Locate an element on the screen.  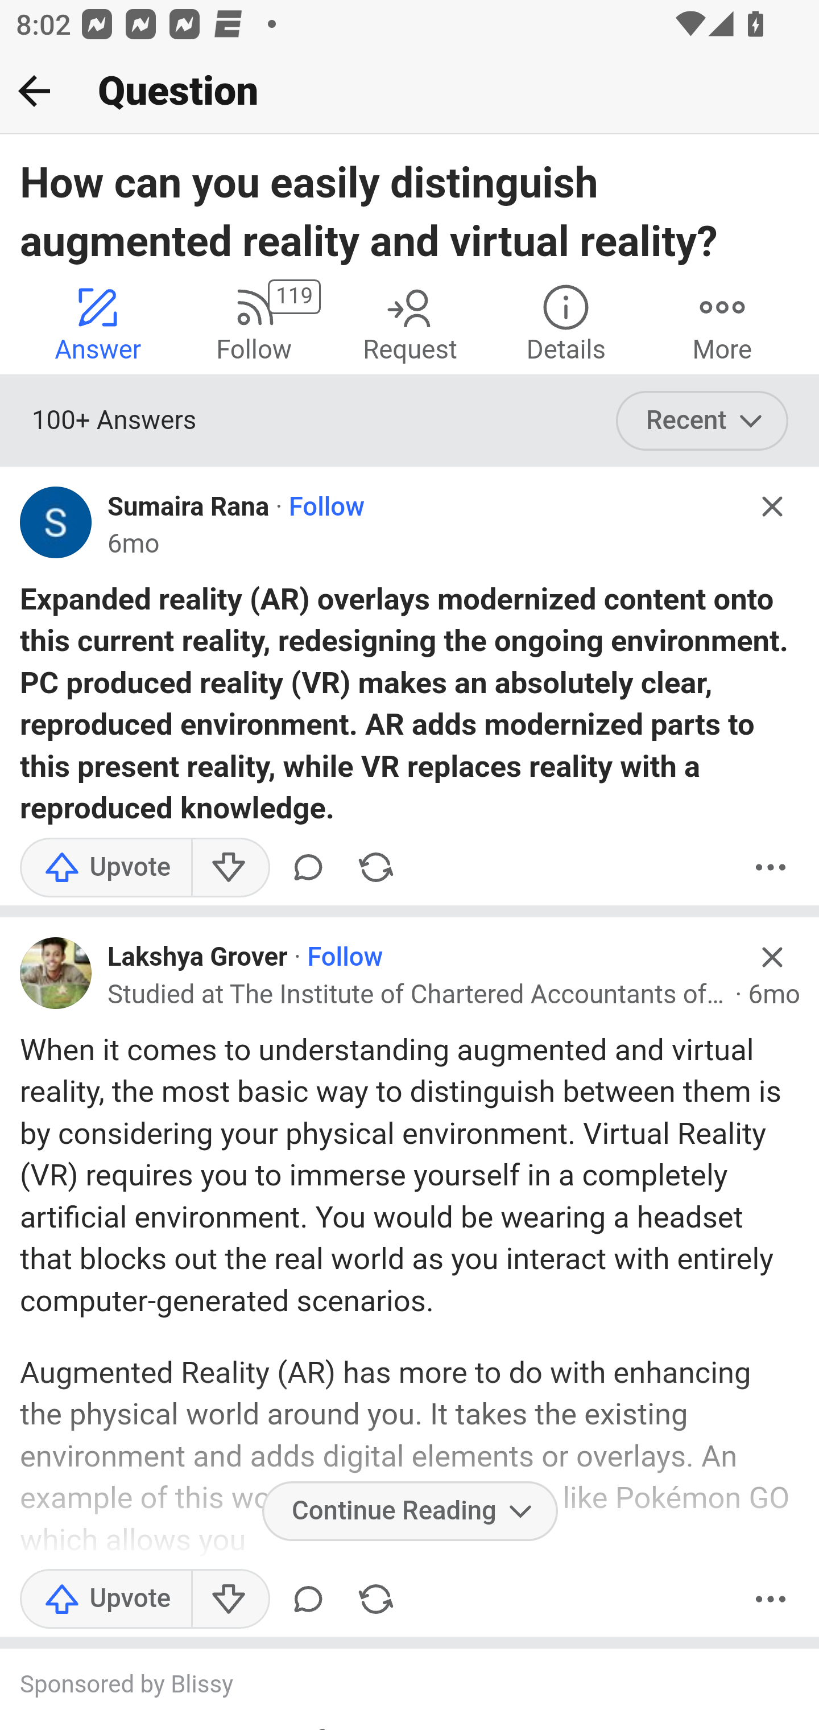
Follow is located at coordinates (345, 957).